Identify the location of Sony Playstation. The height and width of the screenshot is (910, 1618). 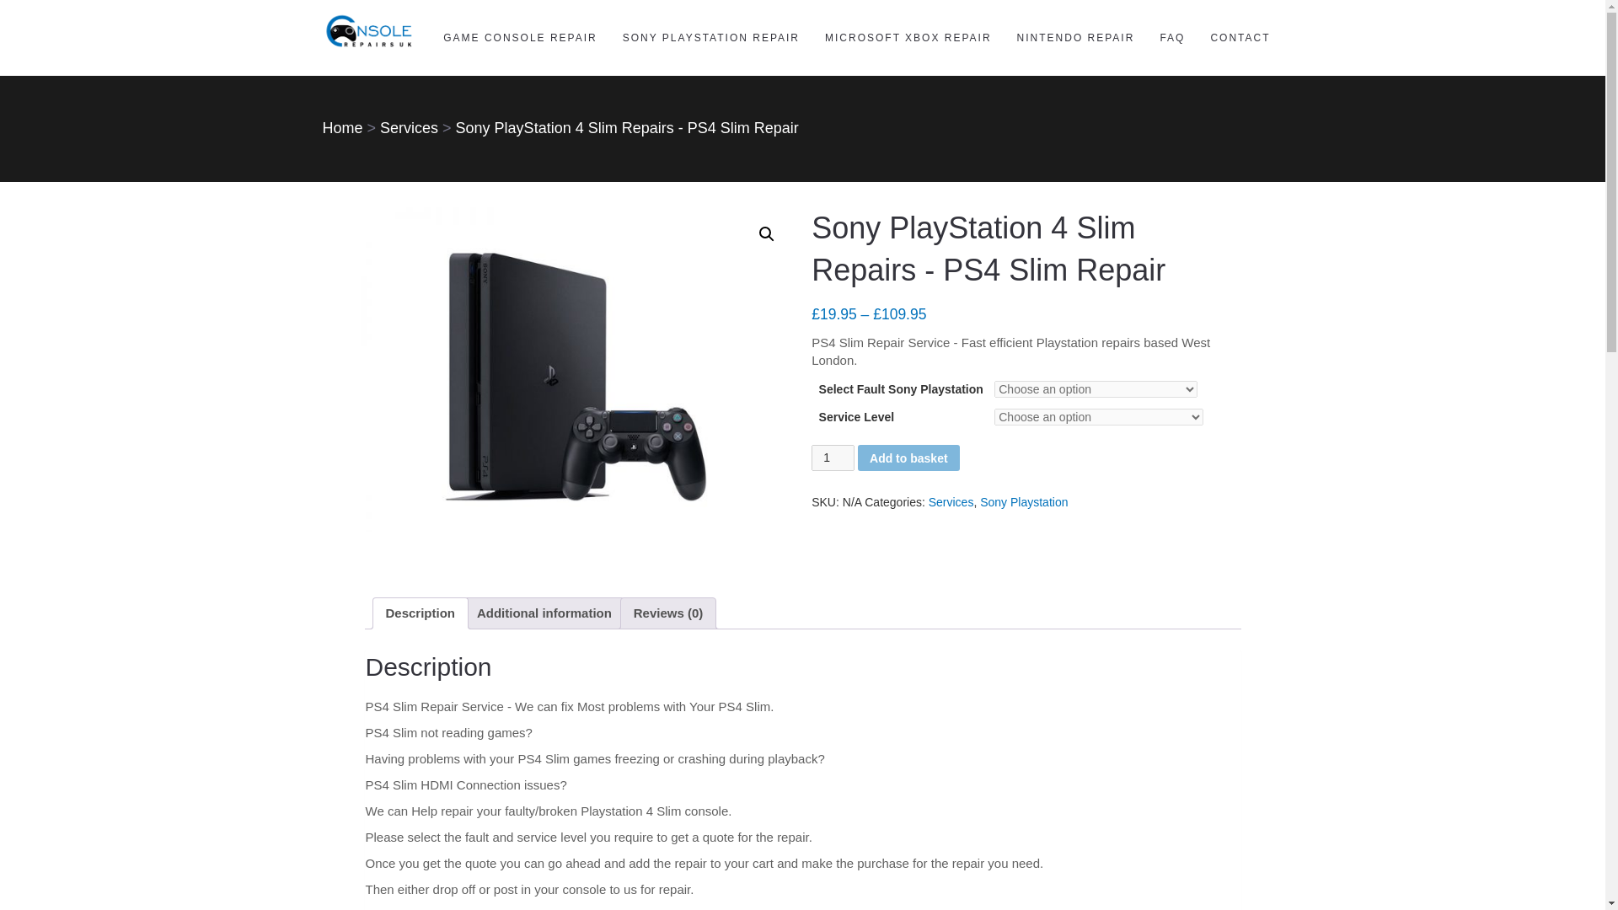
(1024, 501).